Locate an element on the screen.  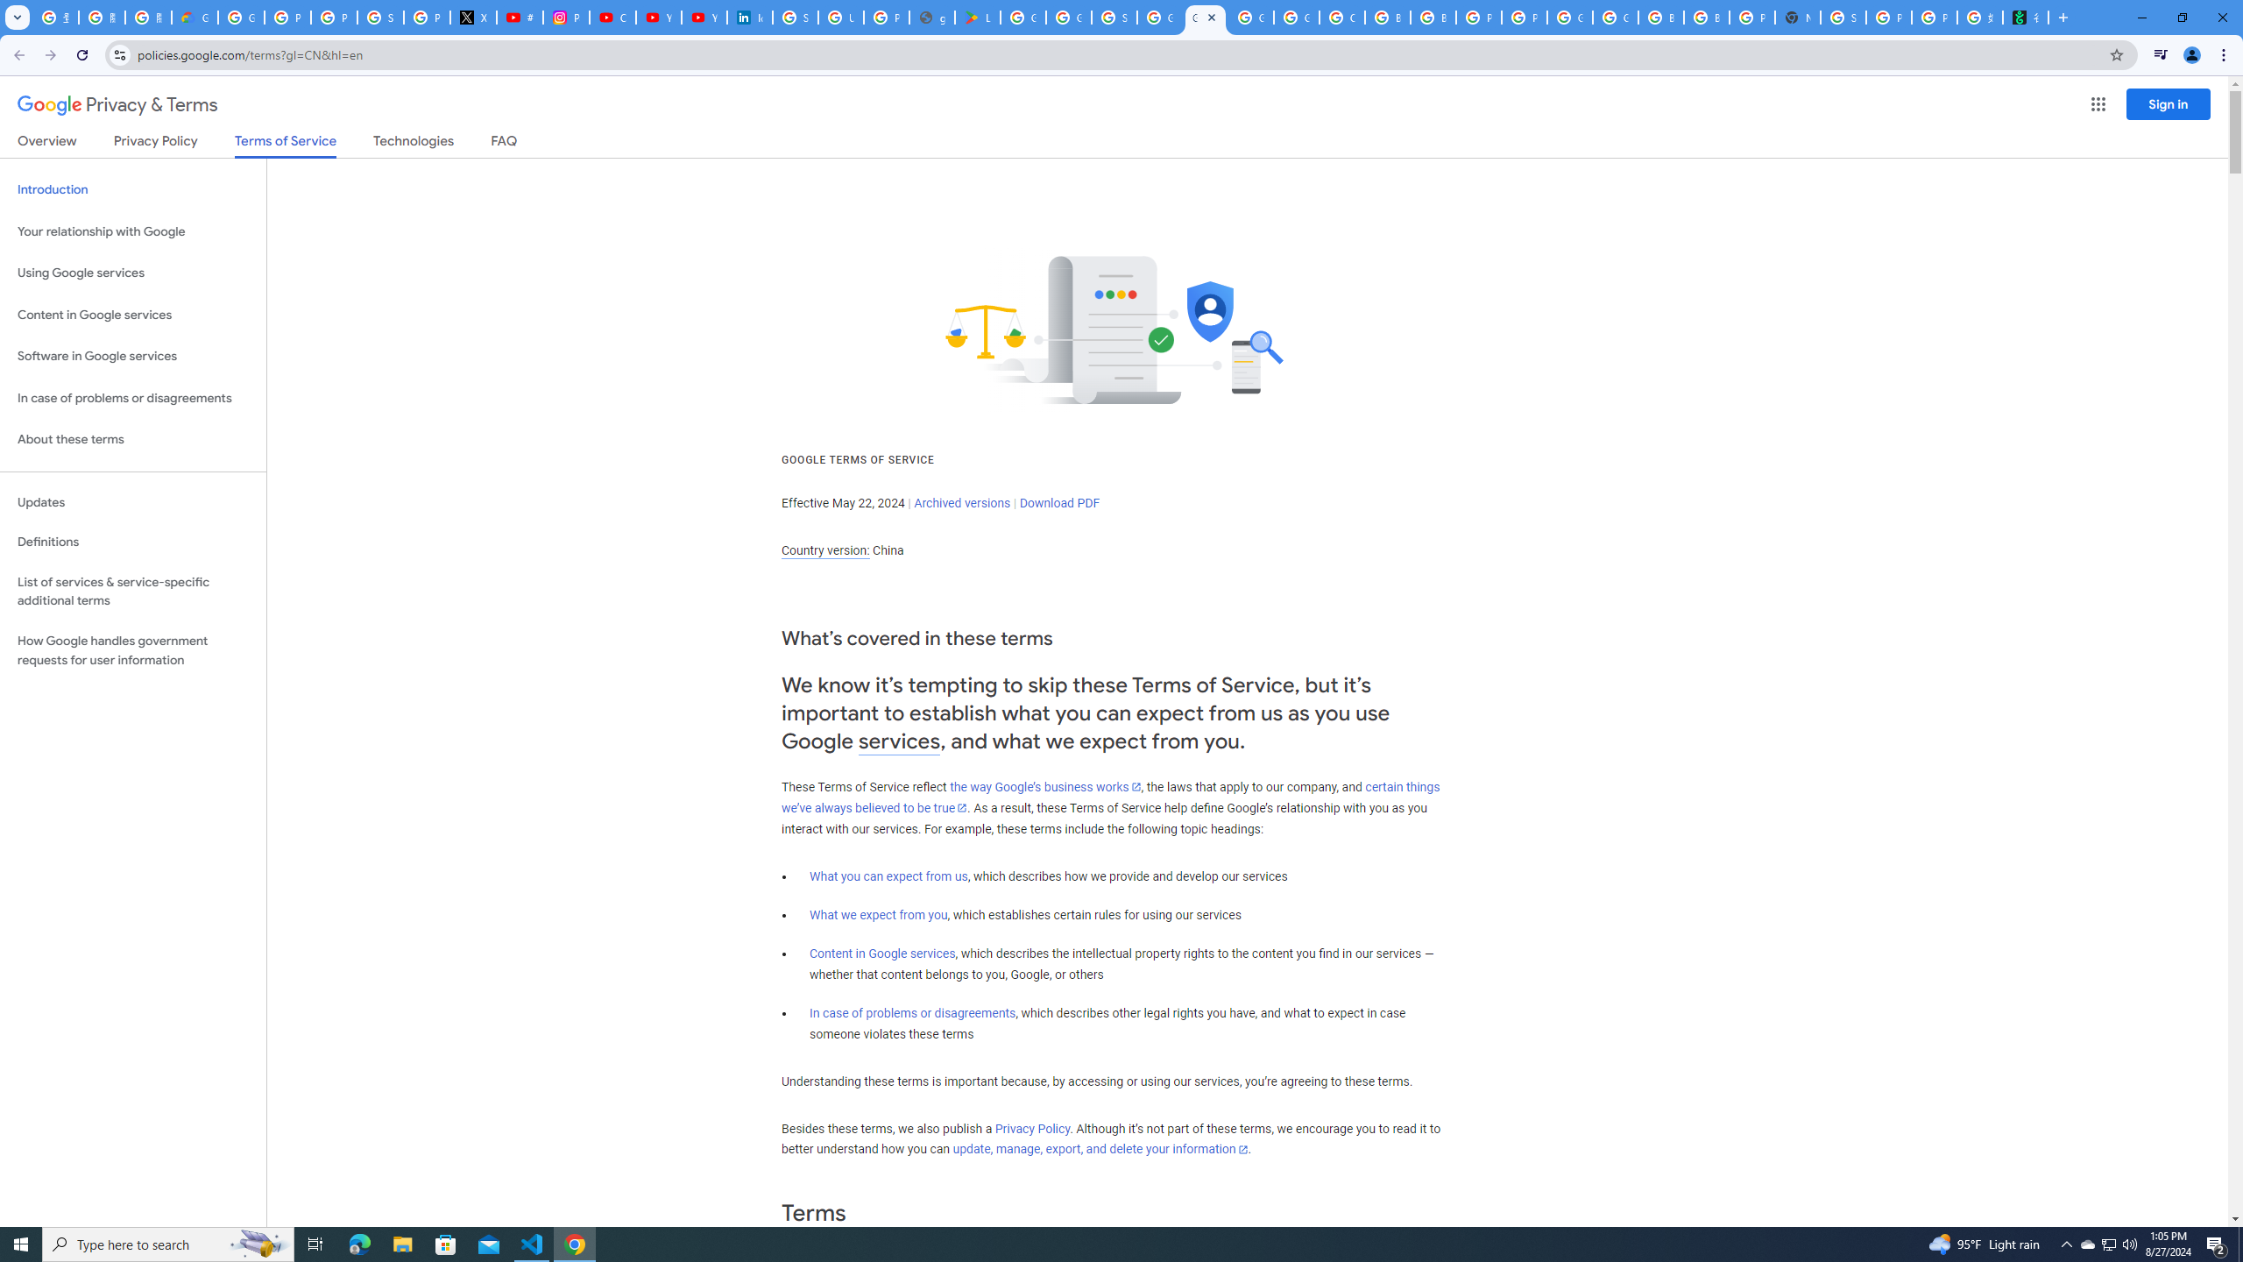
Last Shelter: Survival - Apps on Google Play is located at coordinates (978, 18).